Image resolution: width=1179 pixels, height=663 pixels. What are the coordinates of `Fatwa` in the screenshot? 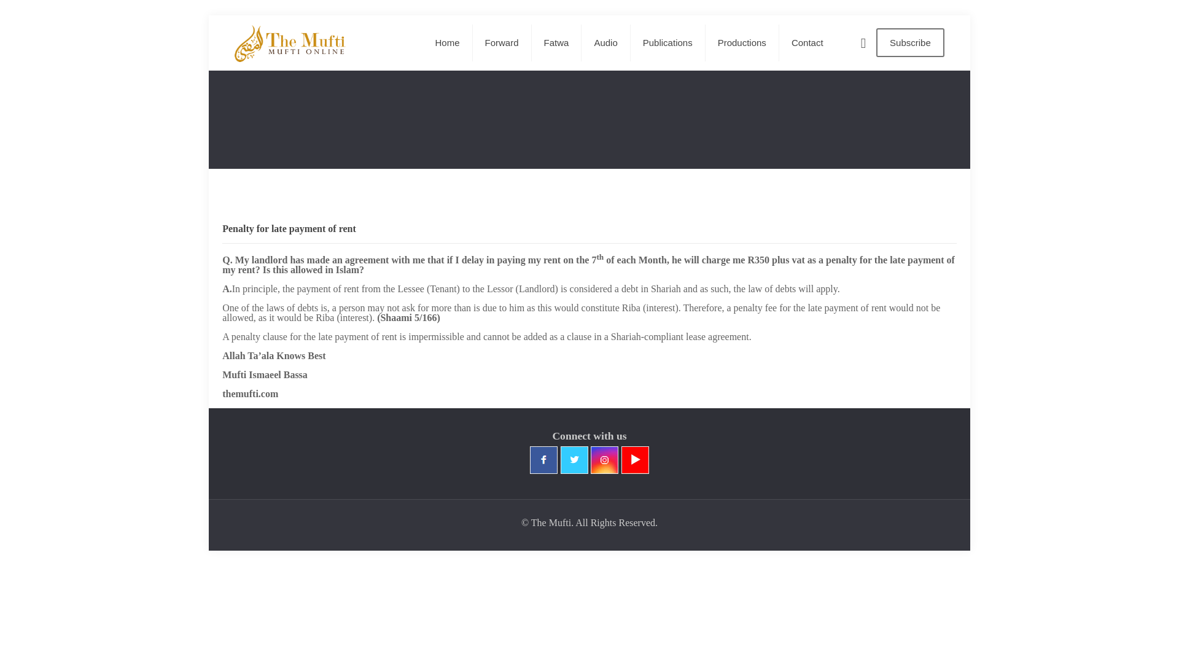 It's located at (556, 42).